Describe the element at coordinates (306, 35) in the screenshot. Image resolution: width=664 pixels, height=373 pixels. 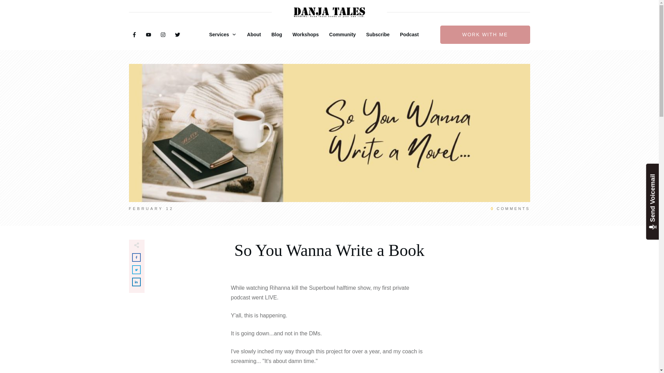
I see `Workshops` at that location.